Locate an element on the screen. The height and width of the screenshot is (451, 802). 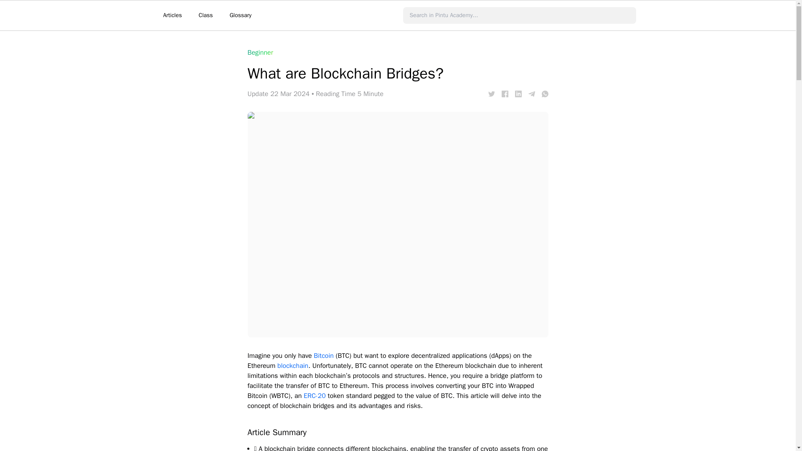
blockchain is located at coordinates (292, 366).